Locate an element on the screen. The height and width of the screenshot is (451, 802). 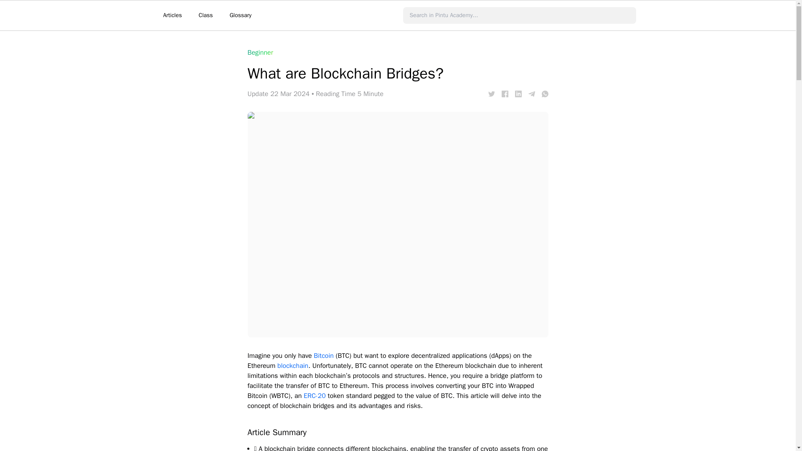
blockchain is located at coordinates (292, 366).